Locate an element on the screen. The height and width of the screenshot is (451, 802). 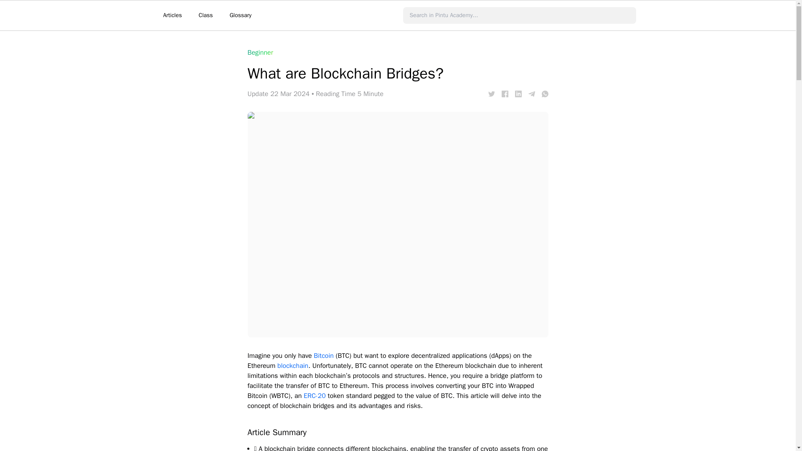
blockchain is located at coordinates (292, 366).